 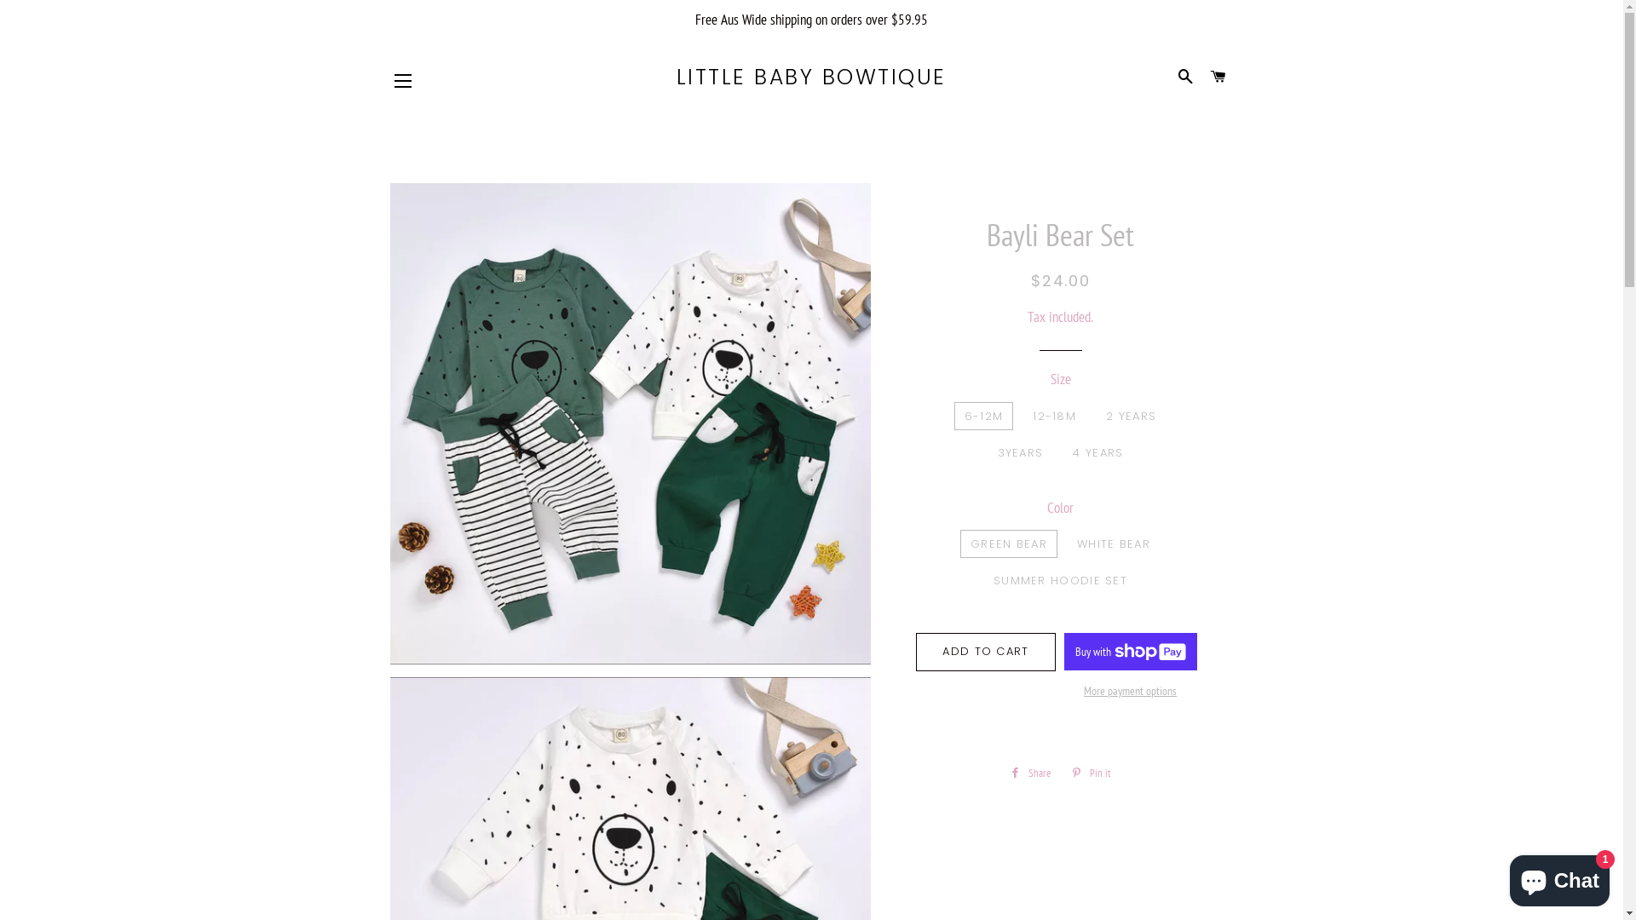 I want to click on CART, so click(x=1218, y=78).